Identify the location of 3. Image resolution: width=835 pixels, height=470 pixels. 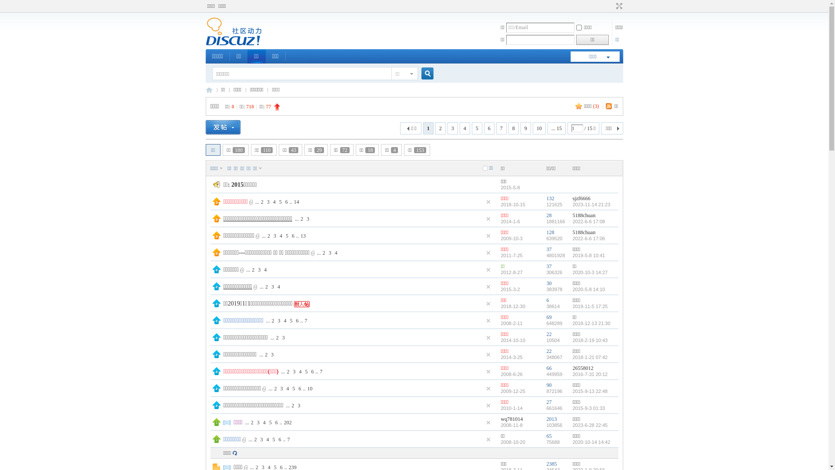
(281, 389).